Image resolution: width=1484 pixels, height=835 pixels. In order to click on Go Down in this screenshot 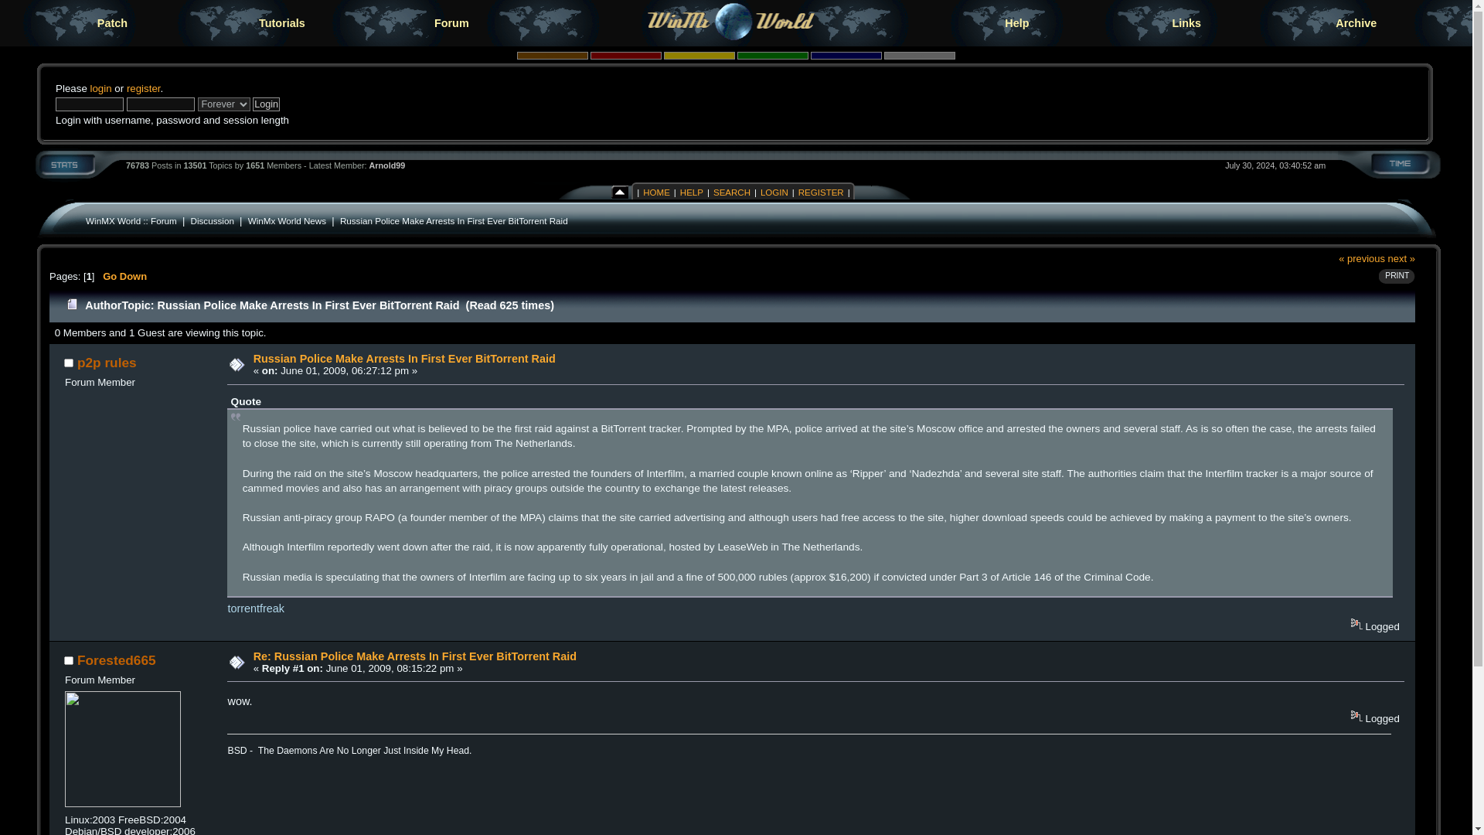, I will do `click(124, 276)`.